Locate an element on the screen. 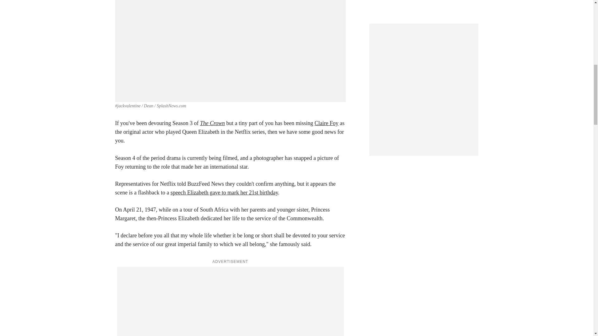  The Crown is located at coordinates (212, 123).